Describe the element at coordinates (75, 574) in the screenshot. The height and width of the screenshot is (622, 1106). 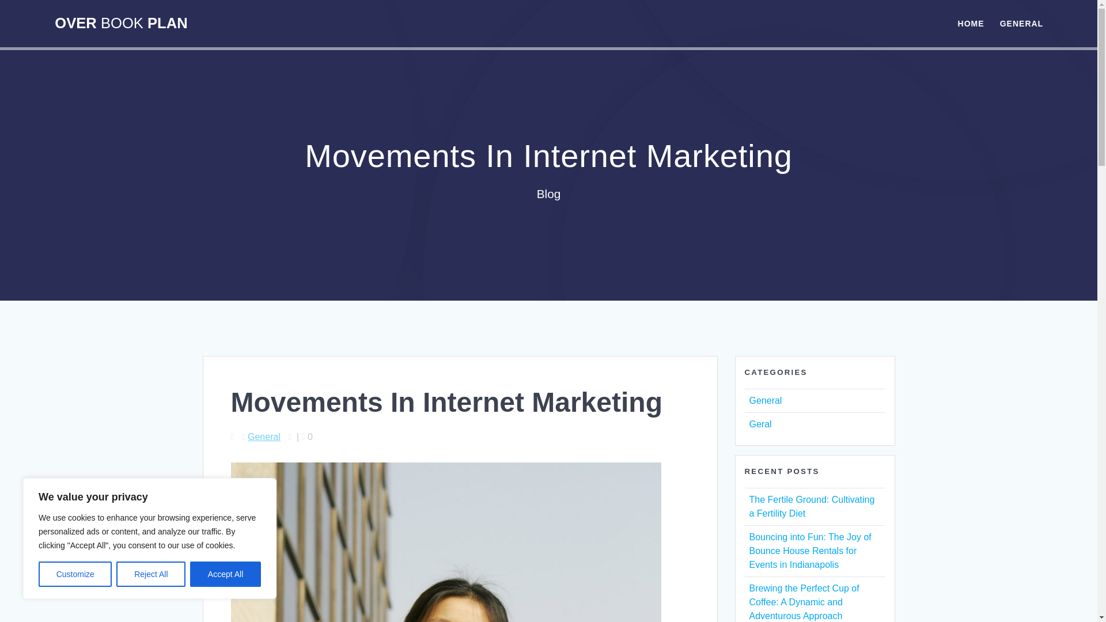
I see `Customize` at that location.